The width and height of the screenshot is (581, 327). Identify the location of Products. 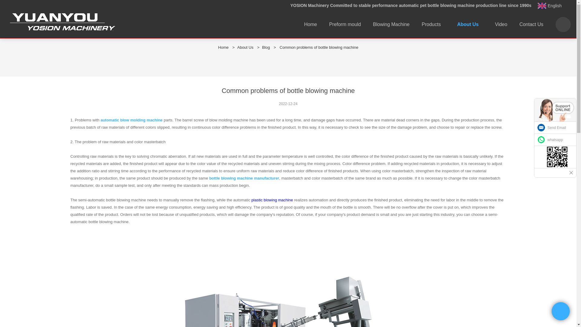
(433, 24).